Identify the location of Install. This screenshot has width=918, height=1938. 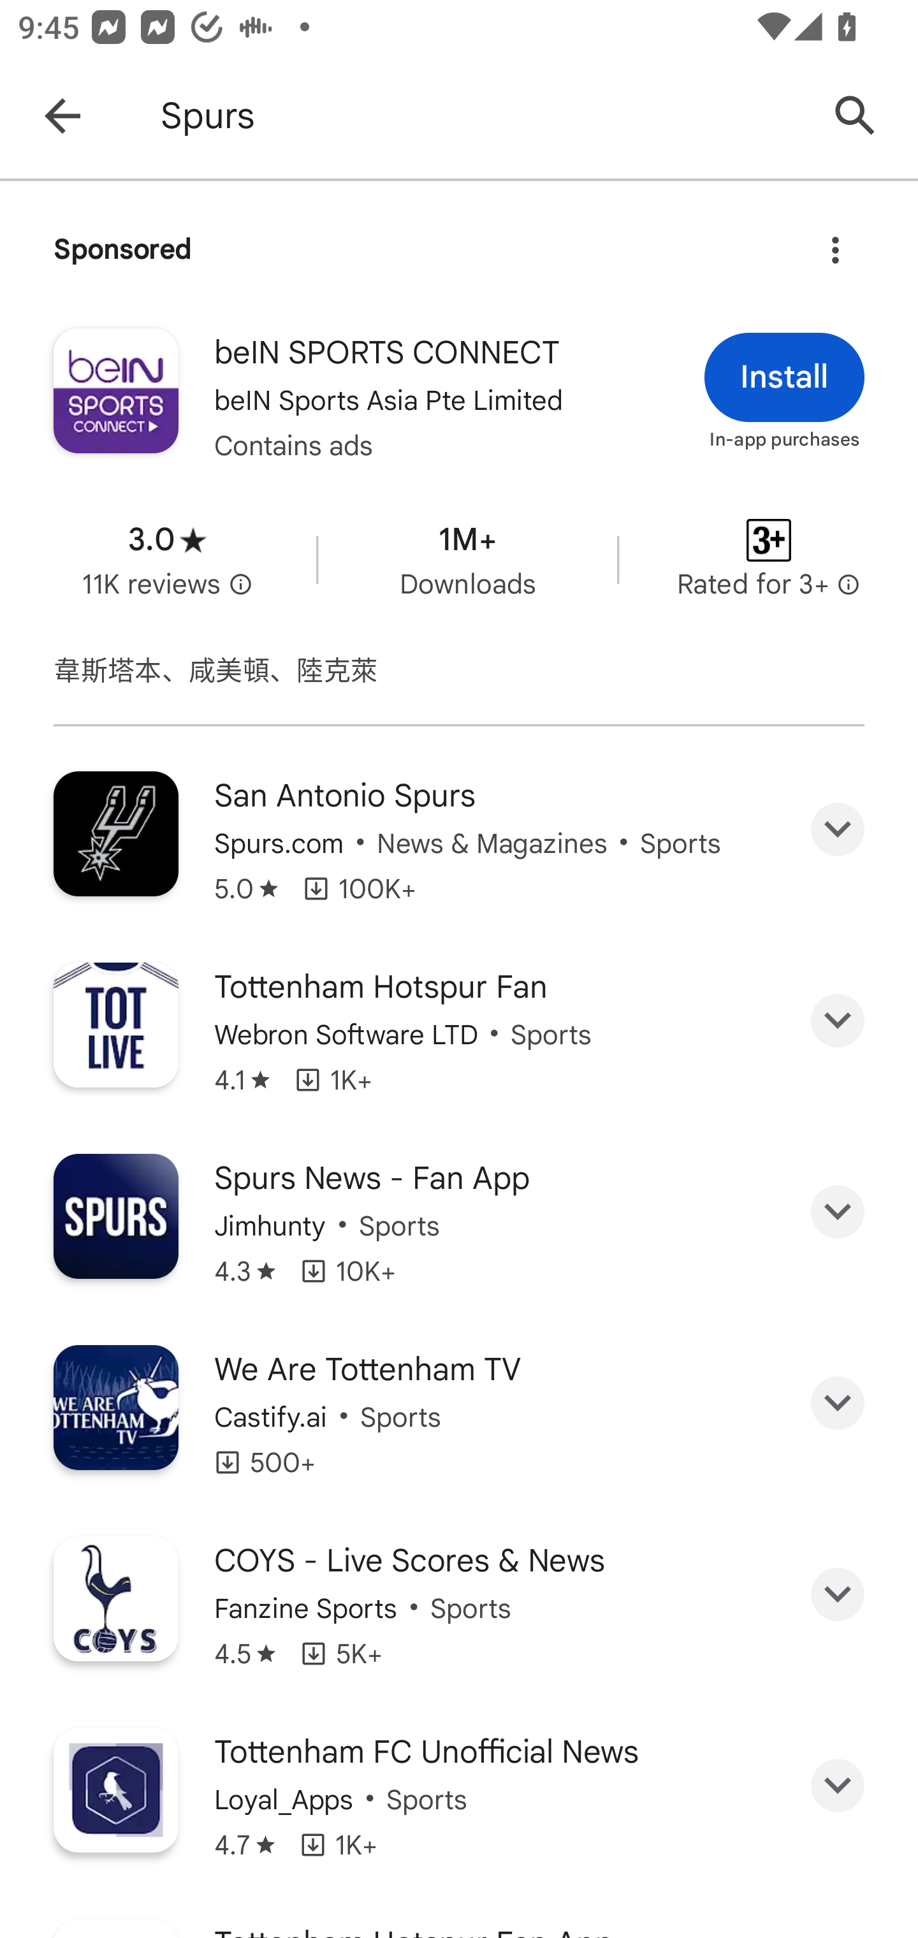
(784, 376).